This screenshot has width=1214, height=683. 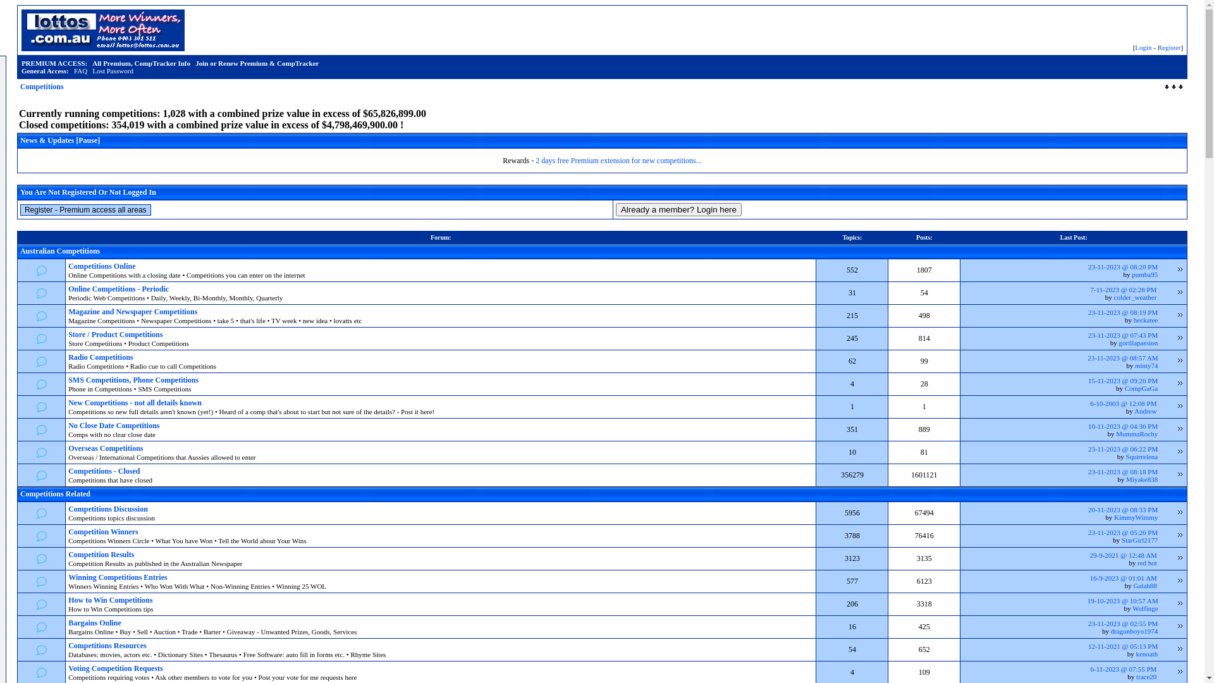 I want to click on Already a member? Login here, so click(x=679, y=210).